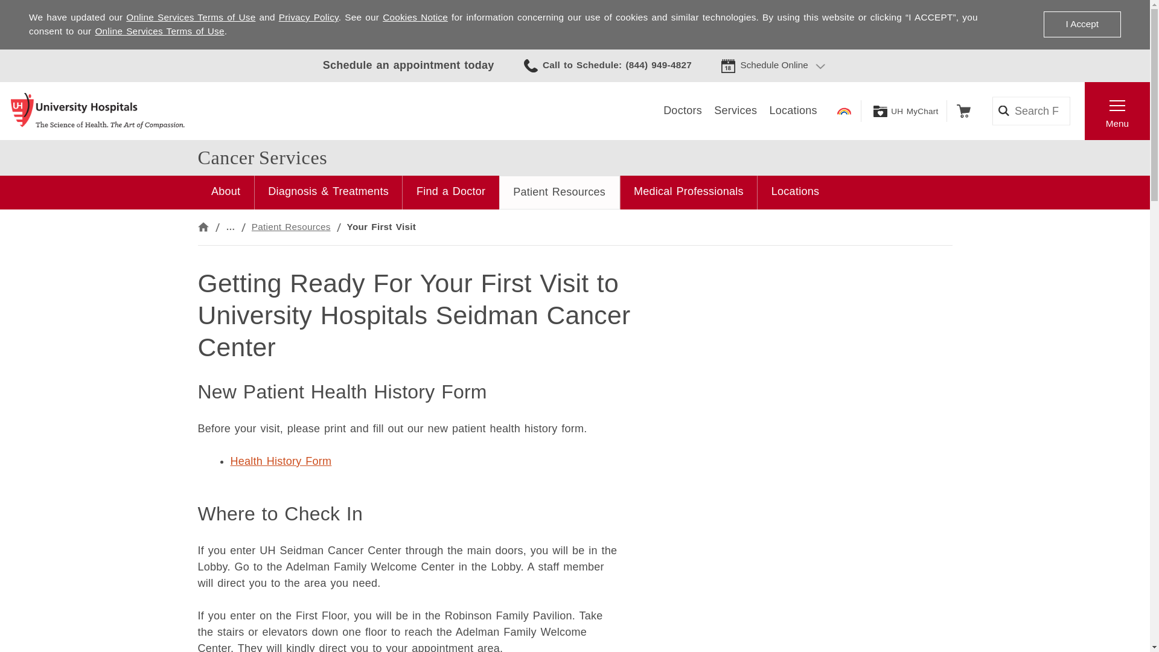 The image size is (1159, 652). I want to click on Online Services Terms of Use, so click(159, 31).